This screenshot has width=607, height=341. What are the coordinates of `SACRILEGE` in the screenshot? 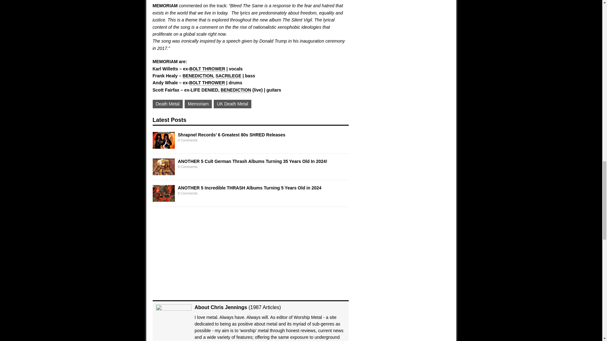 It's located at (228, 76).